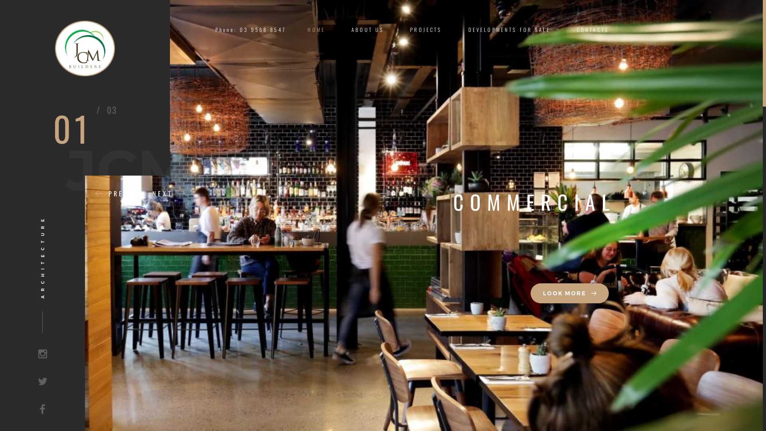 This screenshot has width=766, height=431. Describe the element at coordinates (593, 30) in the screenshot. I see `CONTACTS` at that location.